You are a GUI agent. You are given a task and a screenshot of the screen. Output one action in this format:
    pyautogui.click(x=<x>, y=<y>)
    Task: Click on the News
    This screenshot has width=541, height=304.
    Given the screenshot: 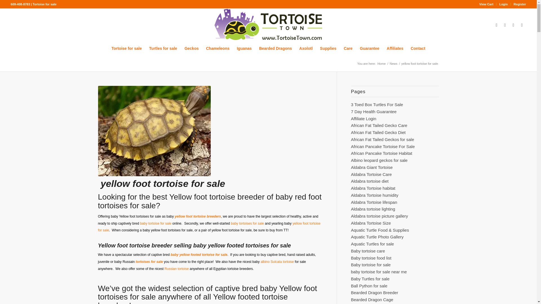 What is the action you would take?
    pyautogui.click(x=393, y=64)
    